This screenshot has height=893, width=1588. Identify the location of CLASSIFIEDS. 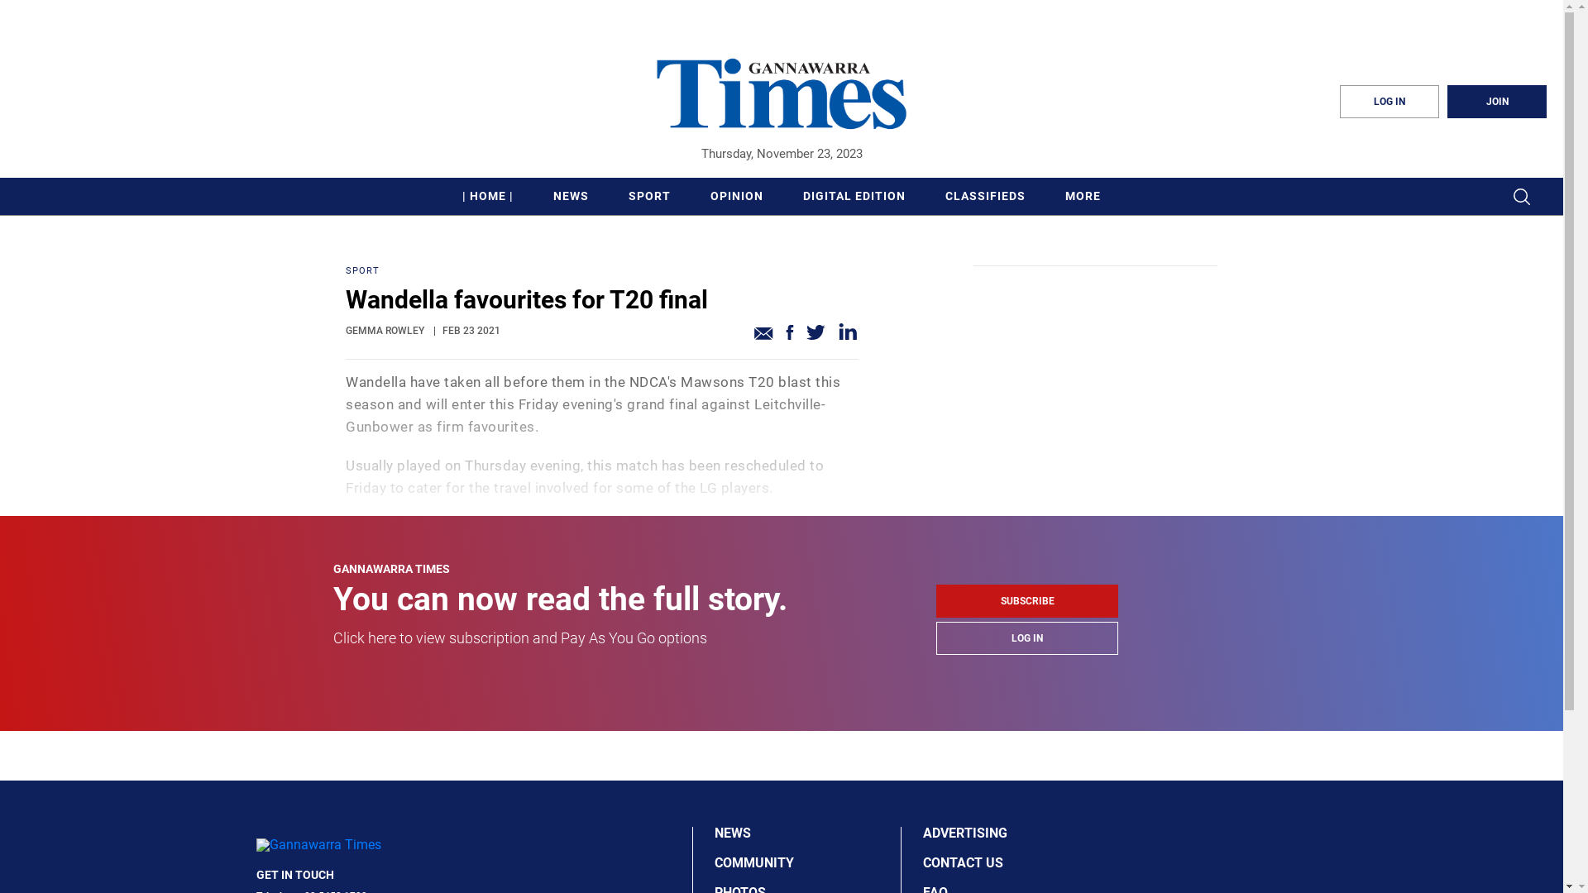
(986, 197).